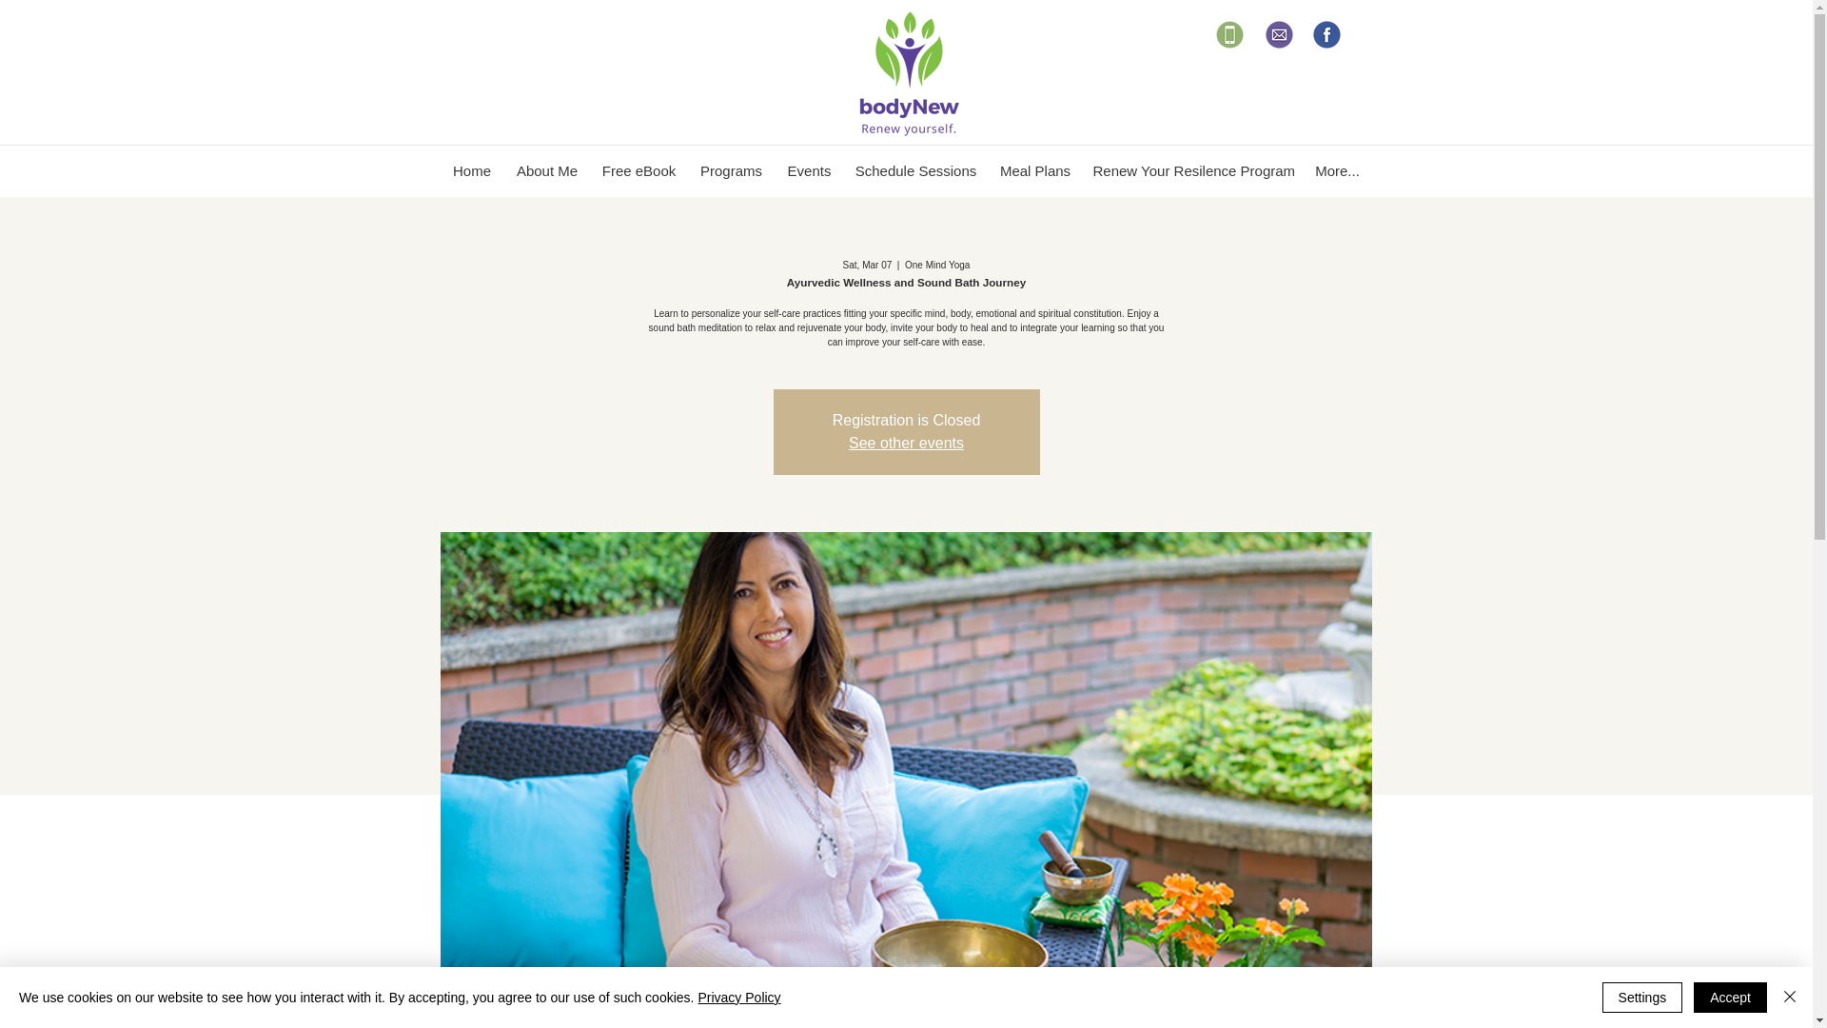  Describe the element at coordinates (1730, 998) in the screenshot. I see `Accept` at that location.